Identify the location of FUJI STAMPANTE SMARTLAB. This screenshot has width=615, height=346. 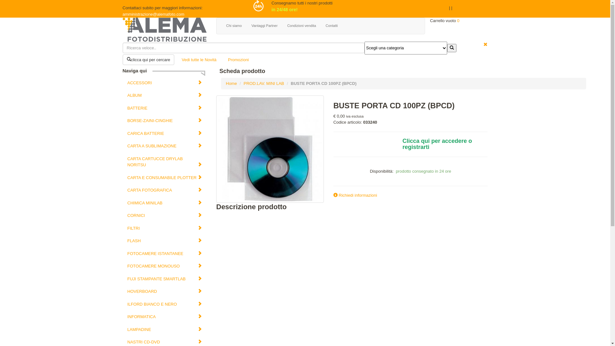
(165, 279).